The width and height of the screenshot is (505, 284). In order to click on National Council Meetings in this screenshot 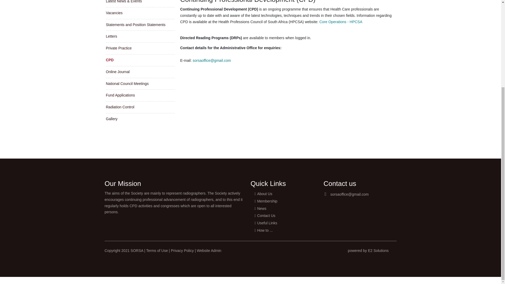, I will do `click(140, 84)`.